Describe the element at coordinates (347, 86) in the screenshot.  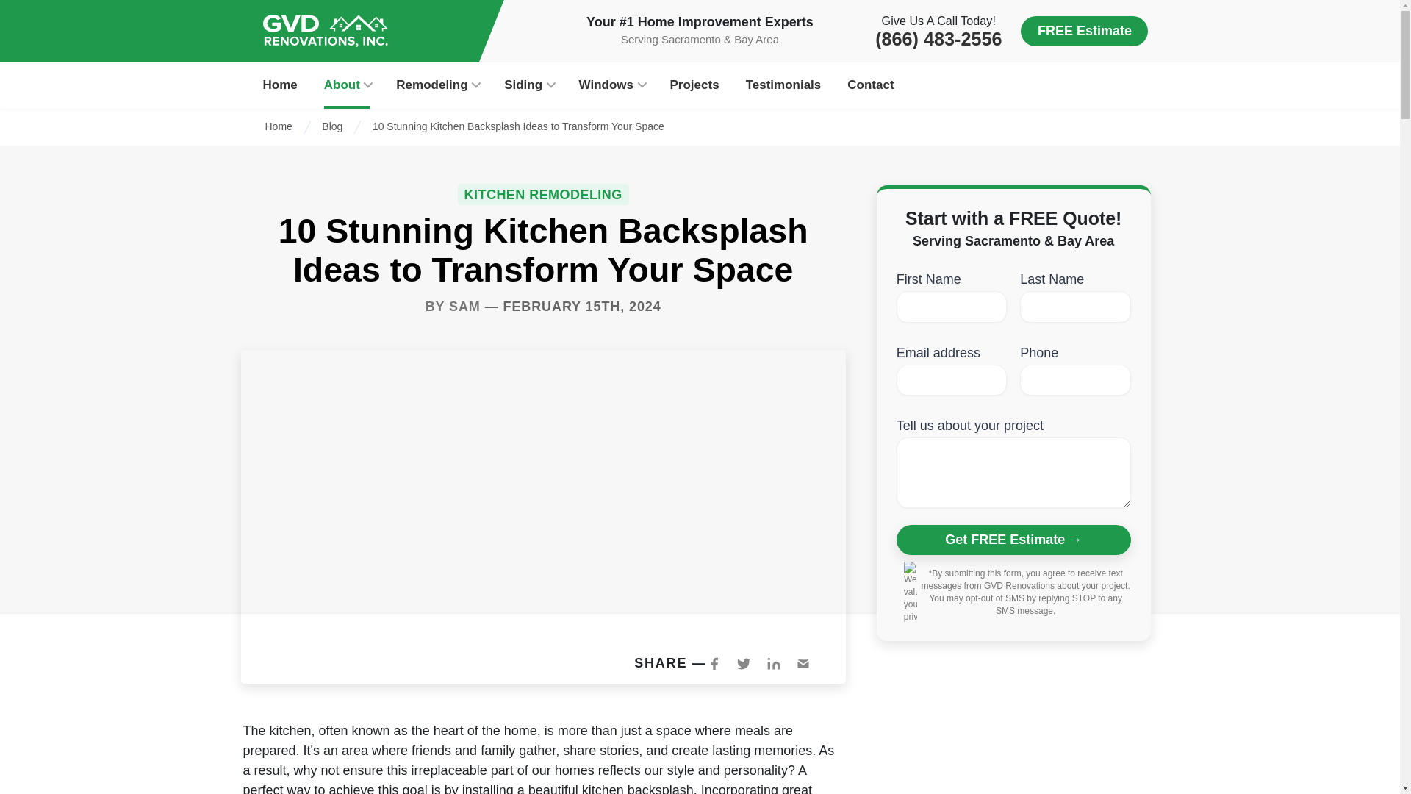
I see `About Us ` at that location.